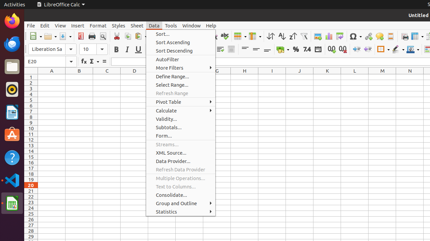 The width and height of the screenshot is (430, 241). I want to click on XML Source..., so click(181, 153).